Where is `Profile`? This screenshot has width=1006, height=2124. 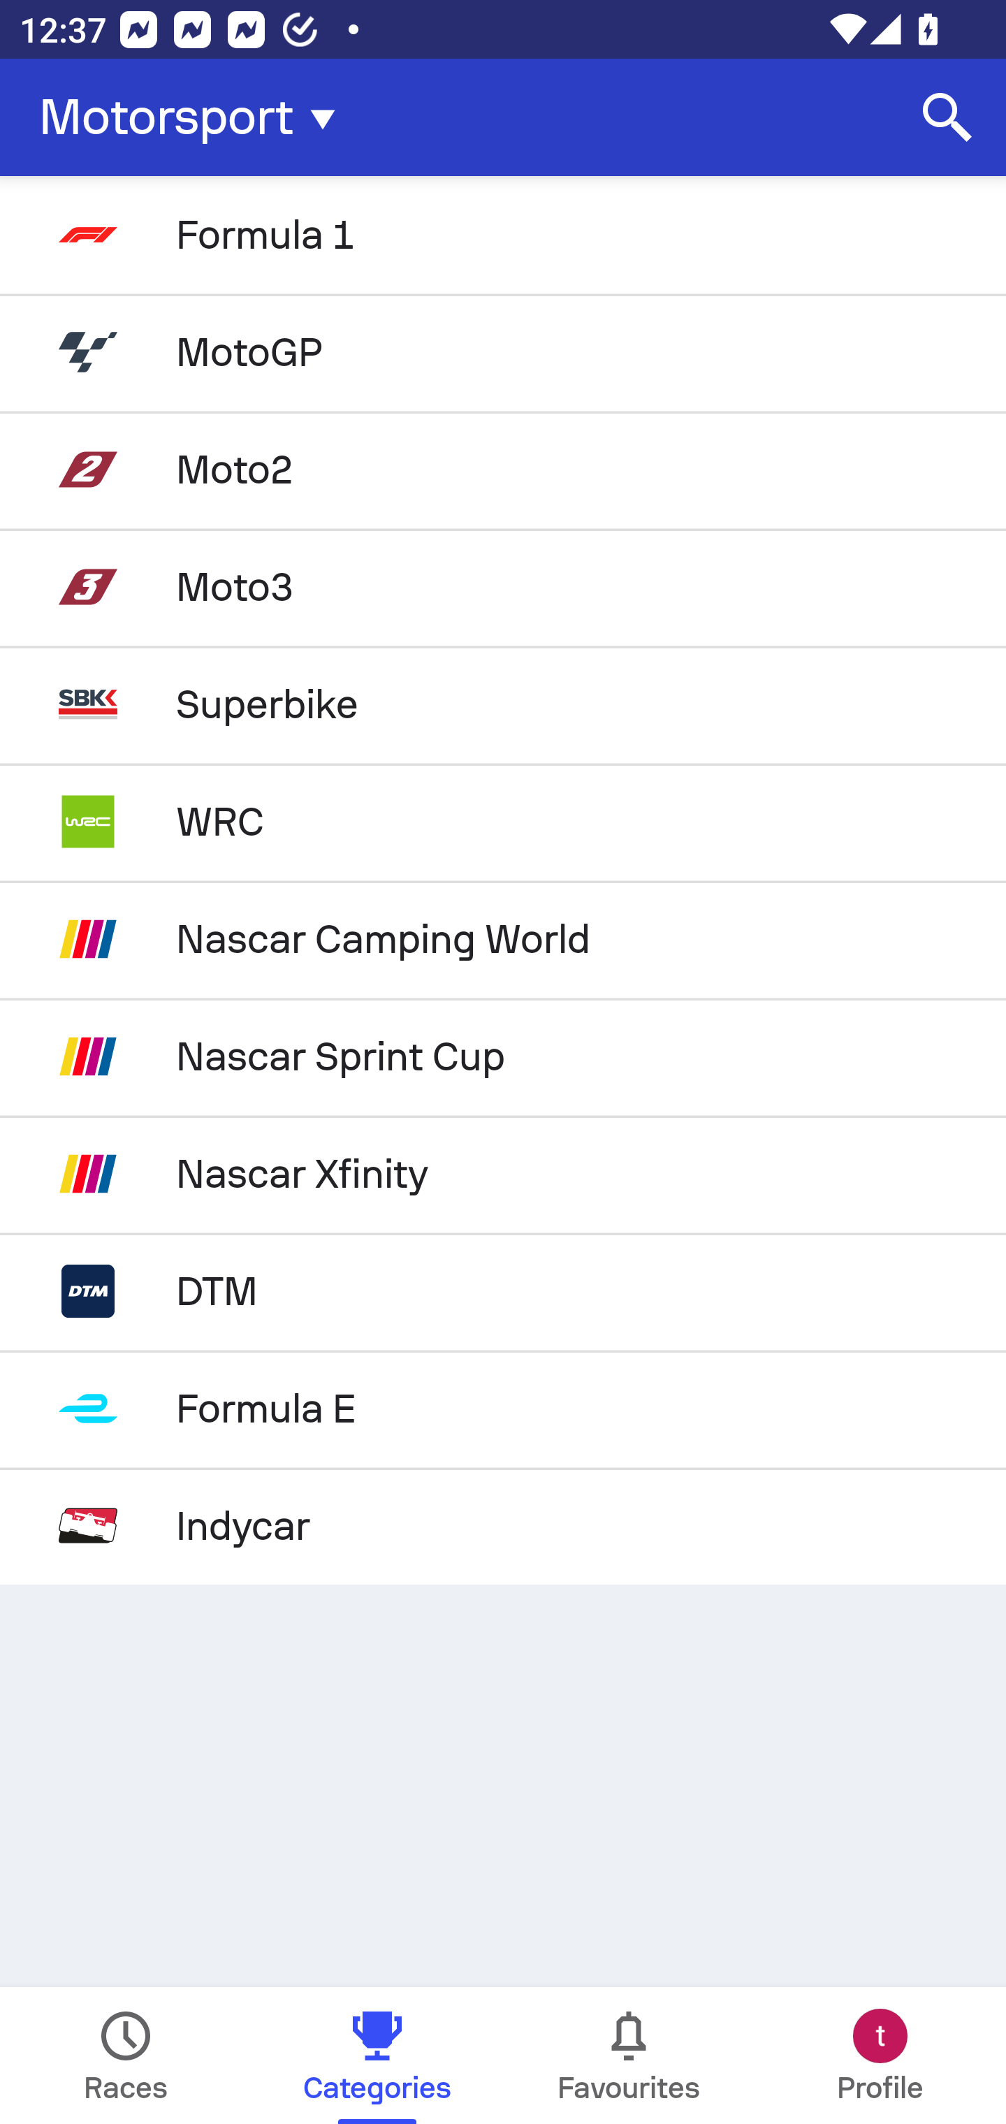 Profile is located at coordinates (880, 2056).